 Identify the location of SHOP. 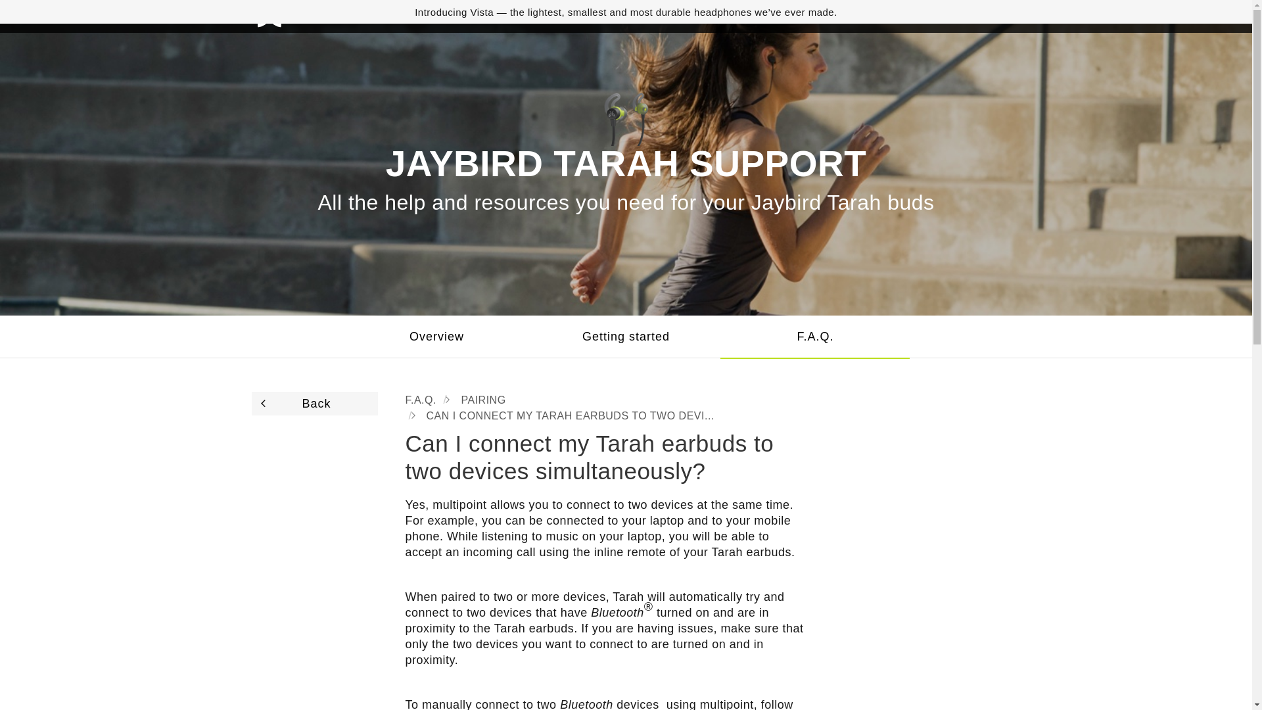
(371, 16).